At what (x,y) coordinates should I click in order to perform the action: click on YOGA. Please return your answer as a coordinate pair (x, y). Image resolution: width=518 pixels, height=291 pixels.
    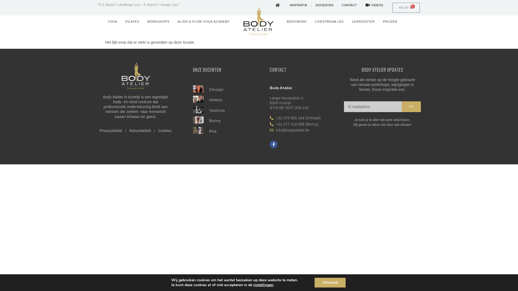
    Looking at the image, I should click on (113, 22).